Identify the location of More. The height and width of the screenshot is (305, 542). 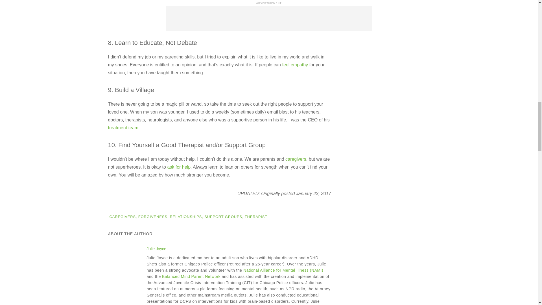
(116, 254).